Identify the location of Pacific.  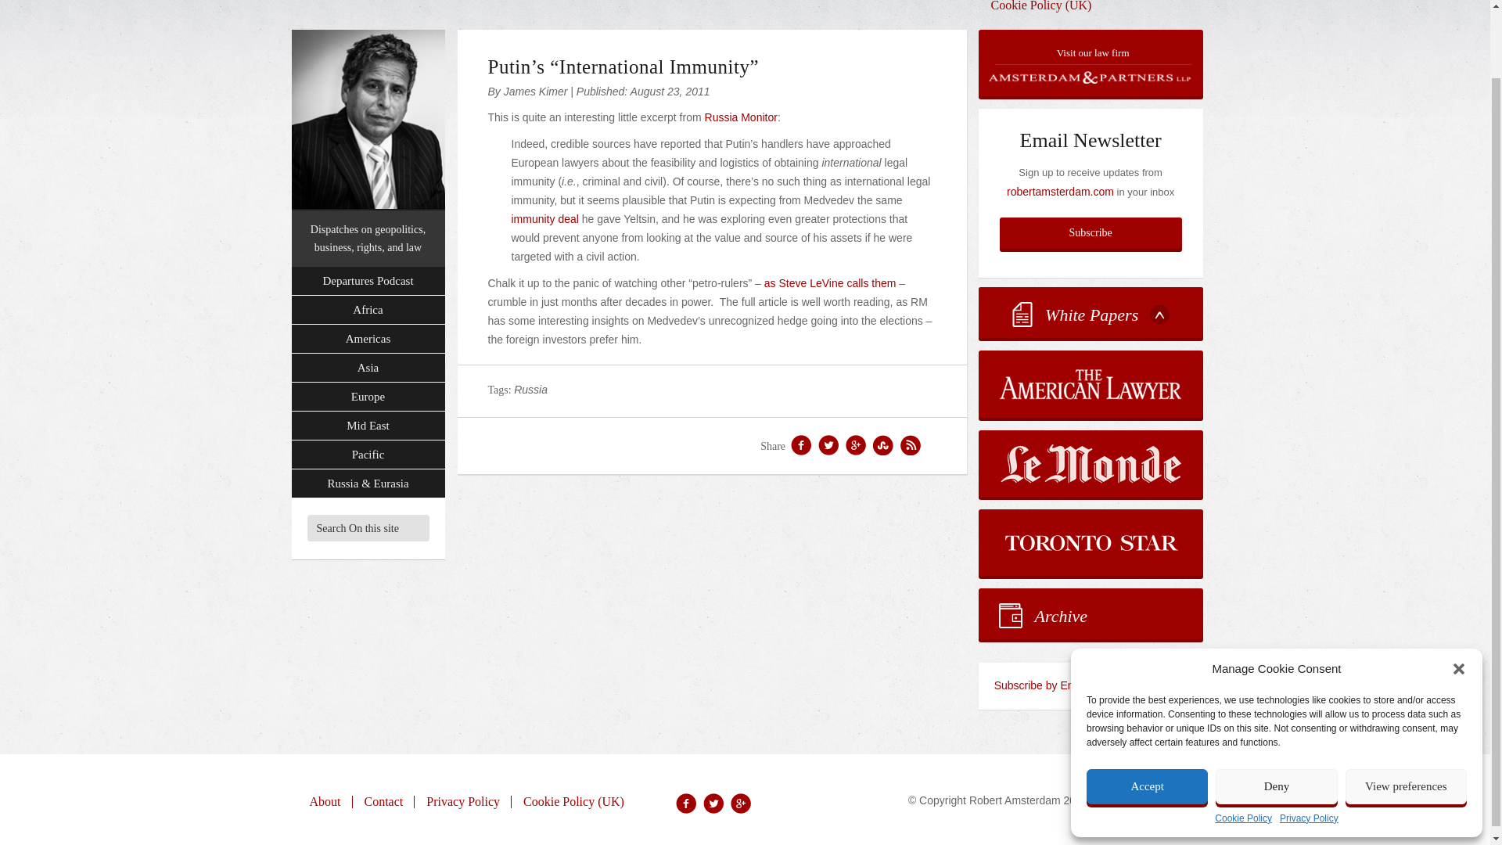
(368, 455).